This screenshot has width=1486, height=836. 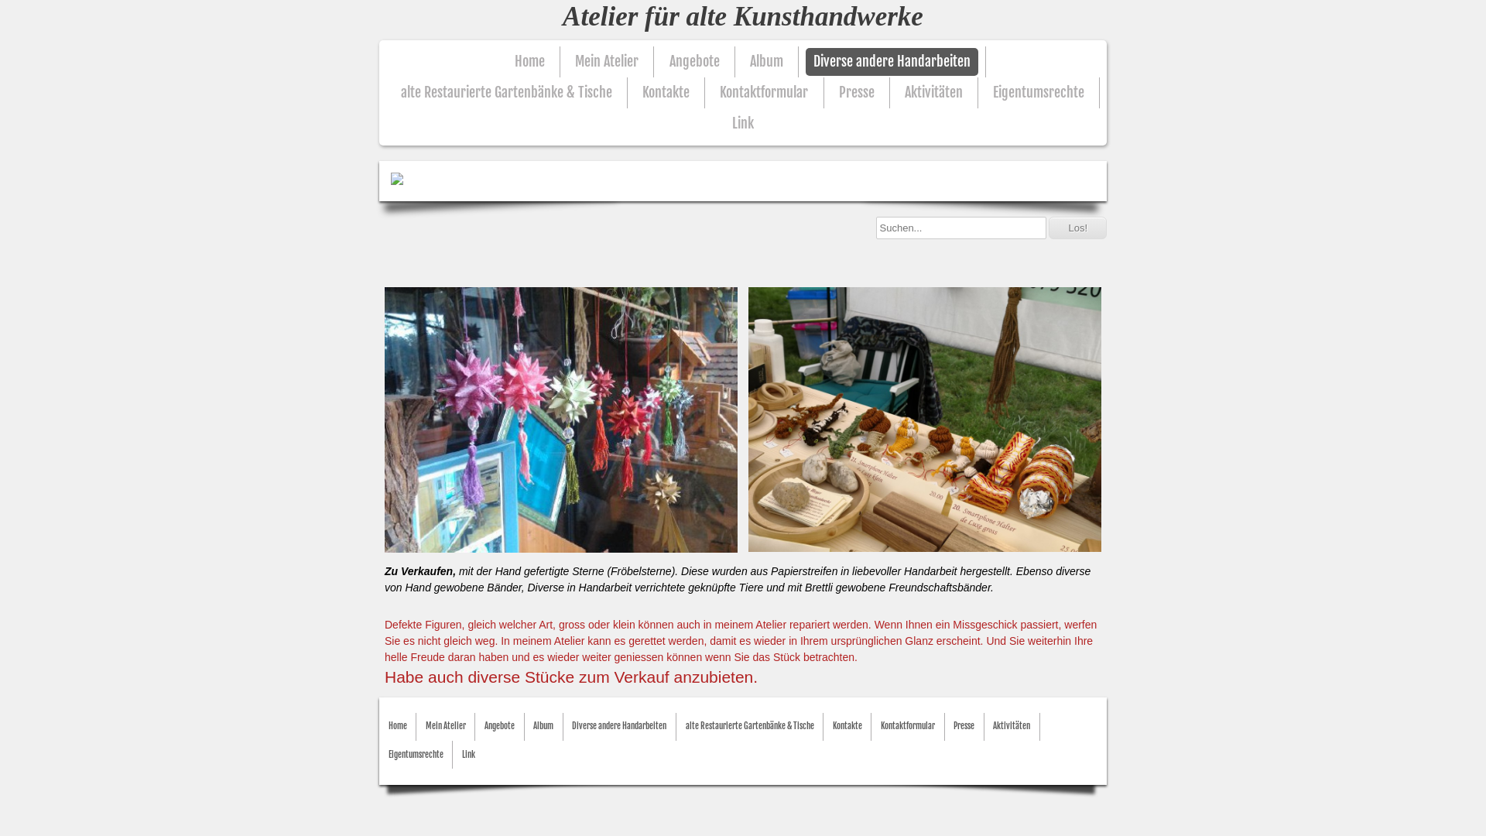 What do you see at coordinates (693, 62) in the screenshot?
I see `Angebote` at bounding box center [693, 62].